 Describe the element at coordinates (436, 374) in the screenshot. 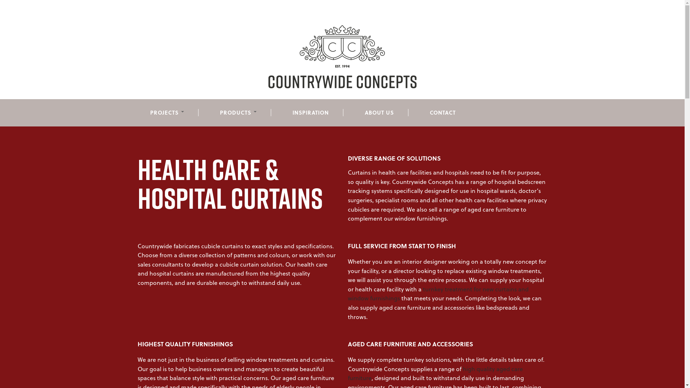

I see `high quality aged care furniture` at that location.